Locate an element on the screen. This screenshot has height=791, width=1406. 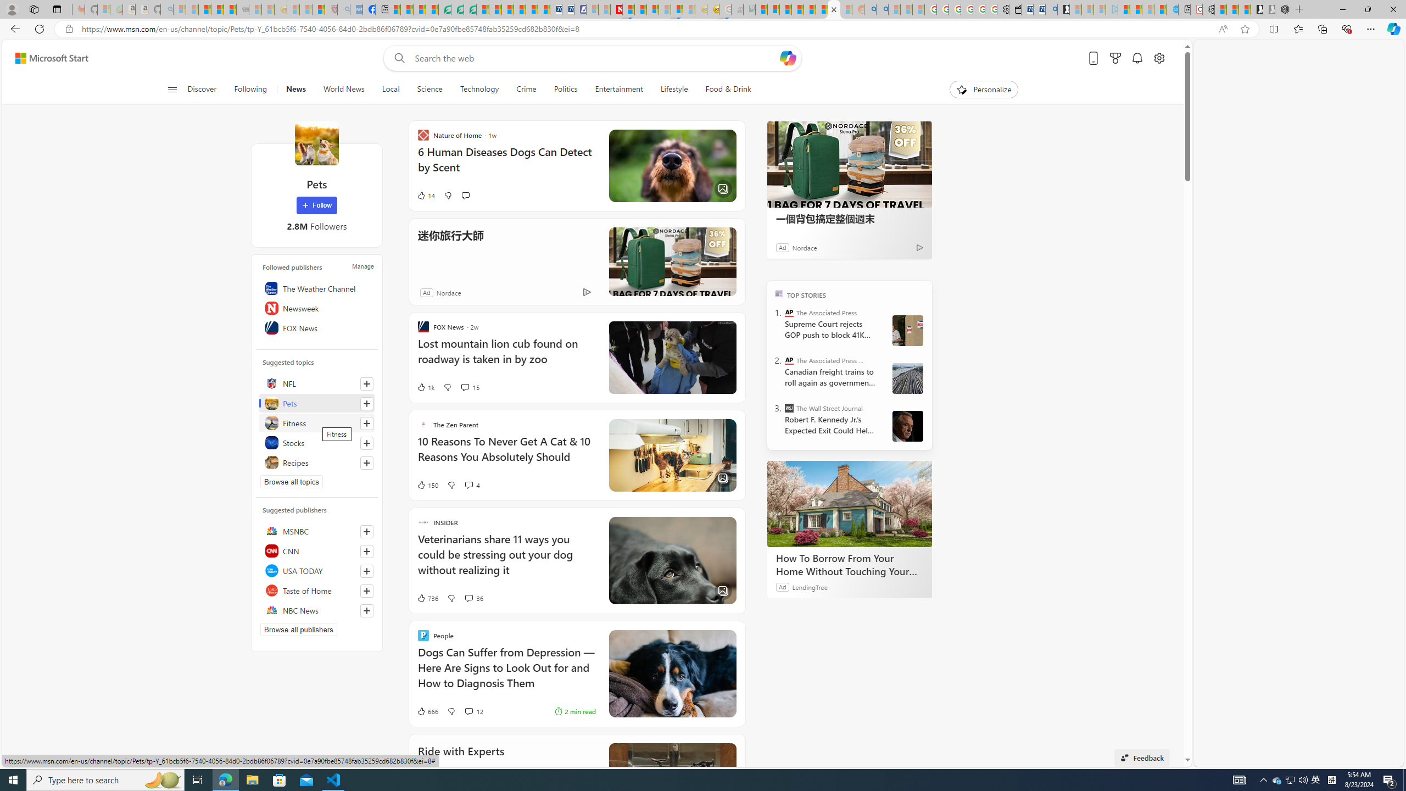
New Report Confirms 2023 Was Record Hot | Watch is located at coordinates (230, 9).